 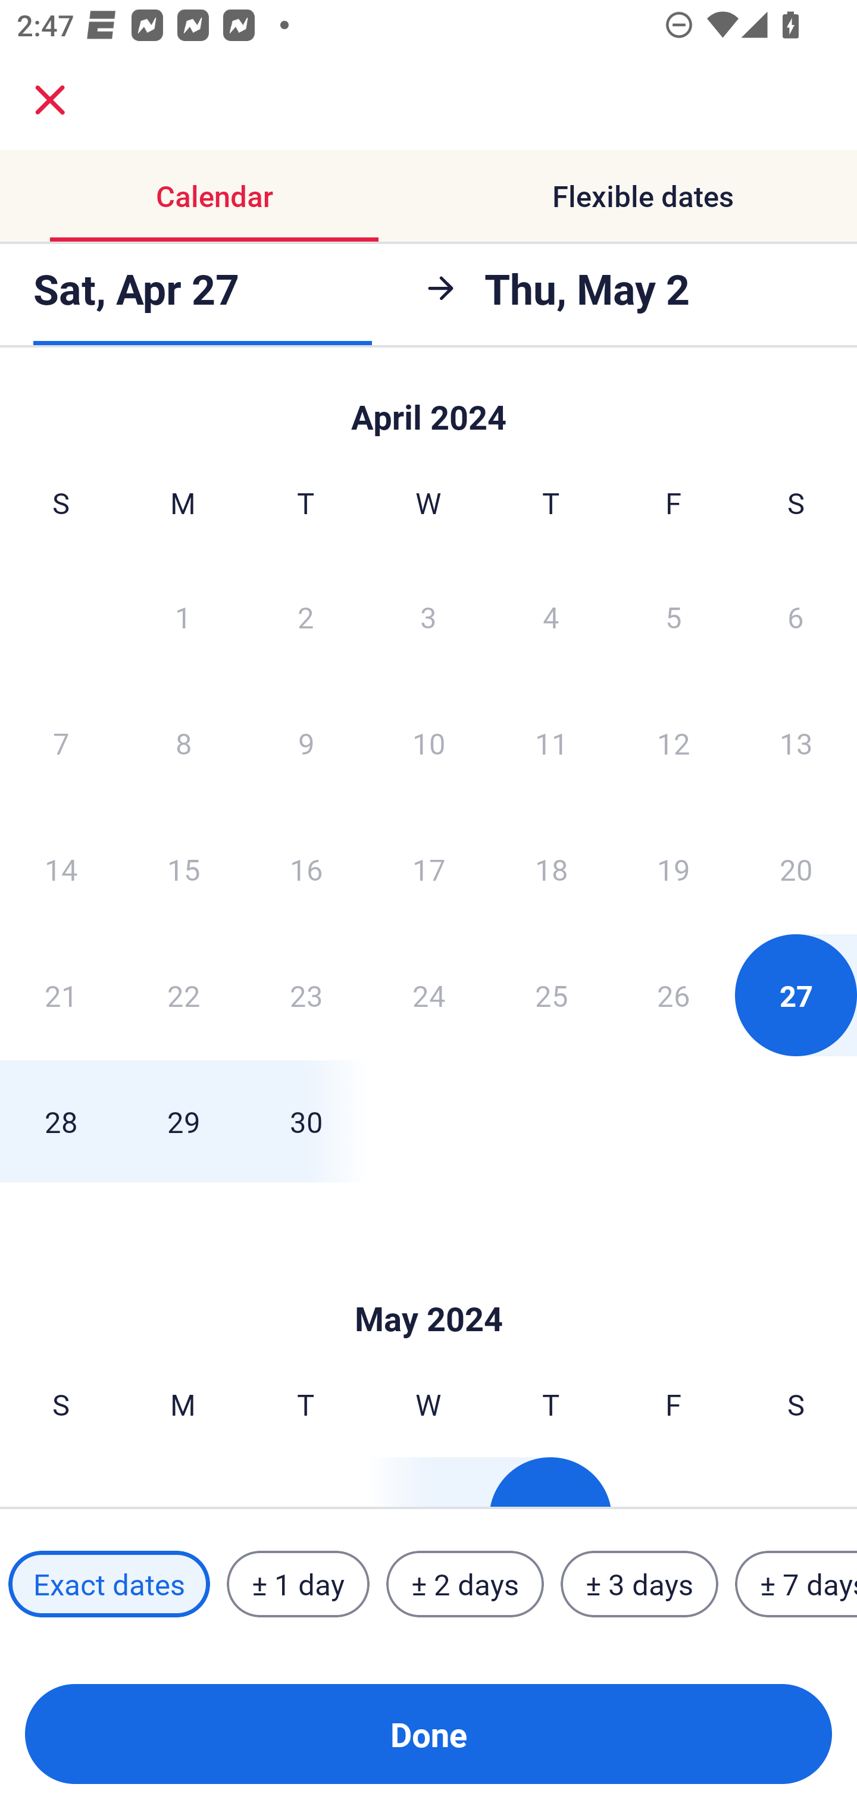 I want to click on Exact dates, so click(x=109, y=1583).